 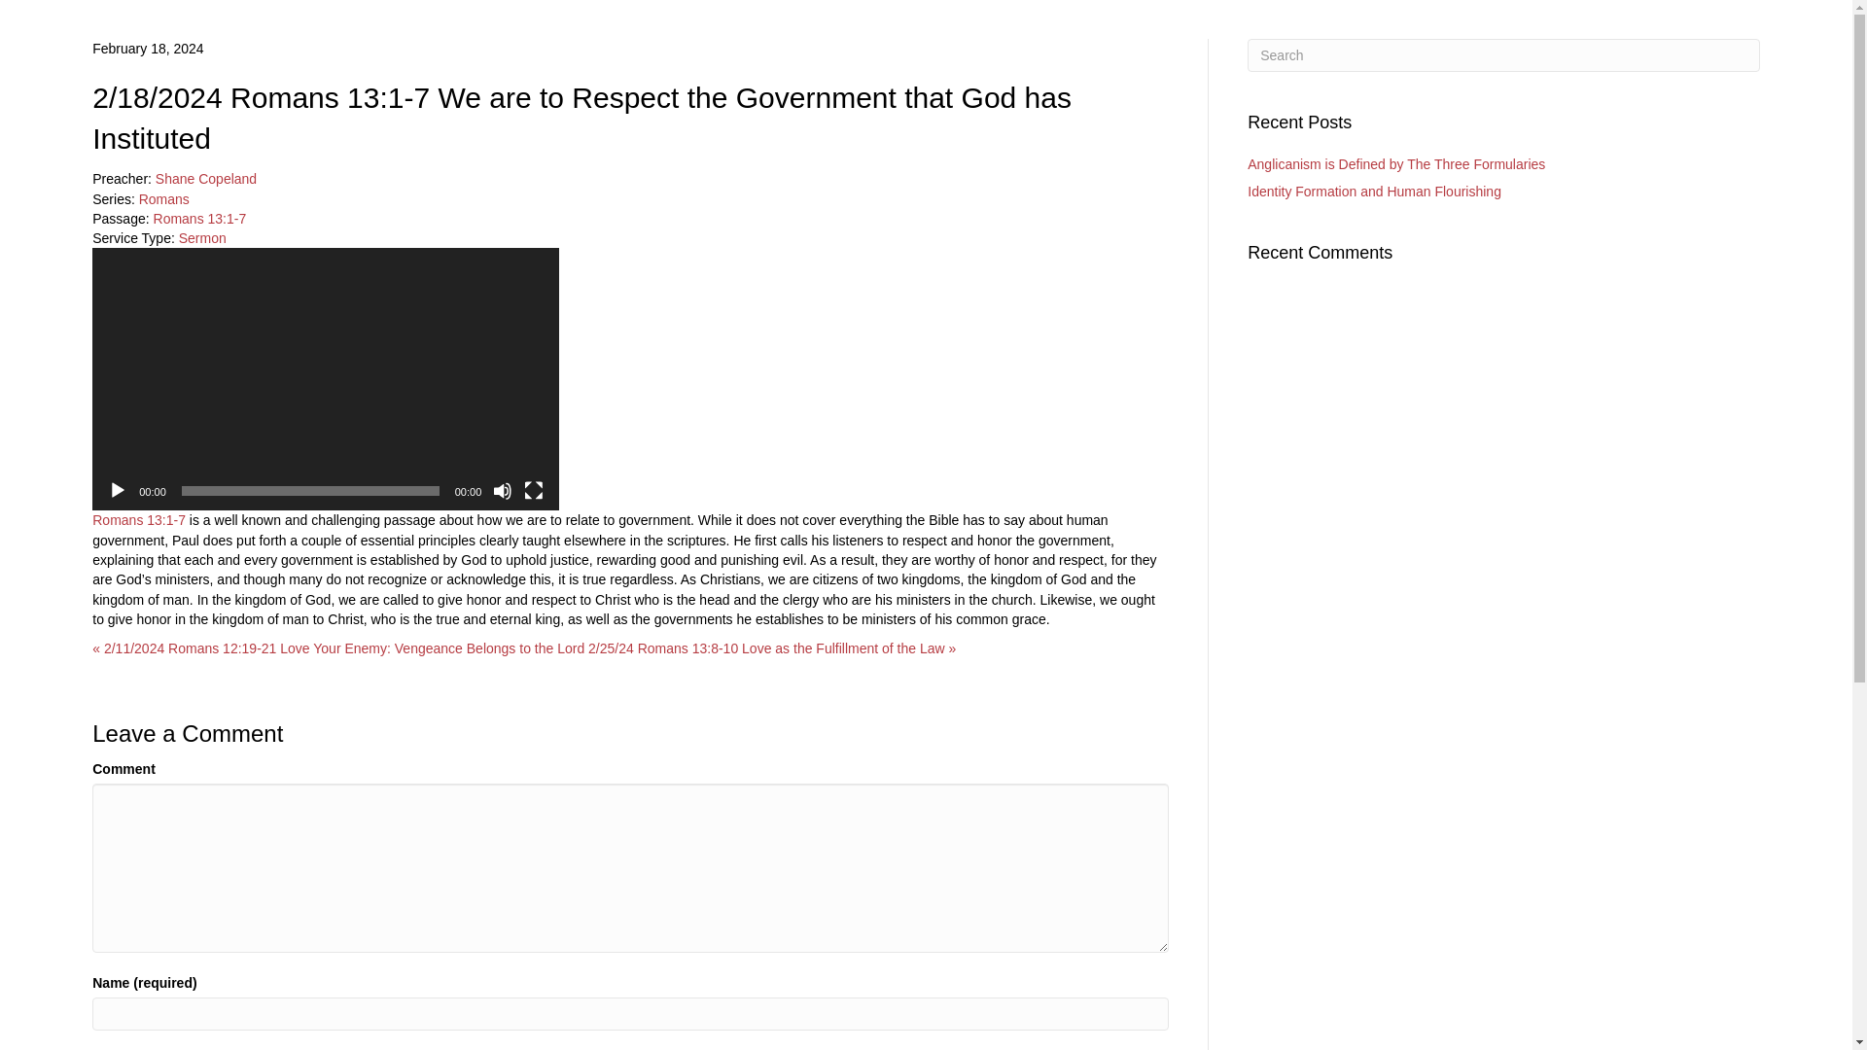 I want to click on Identity Formation and Human Flourishing, so click(x=1373, y=192).